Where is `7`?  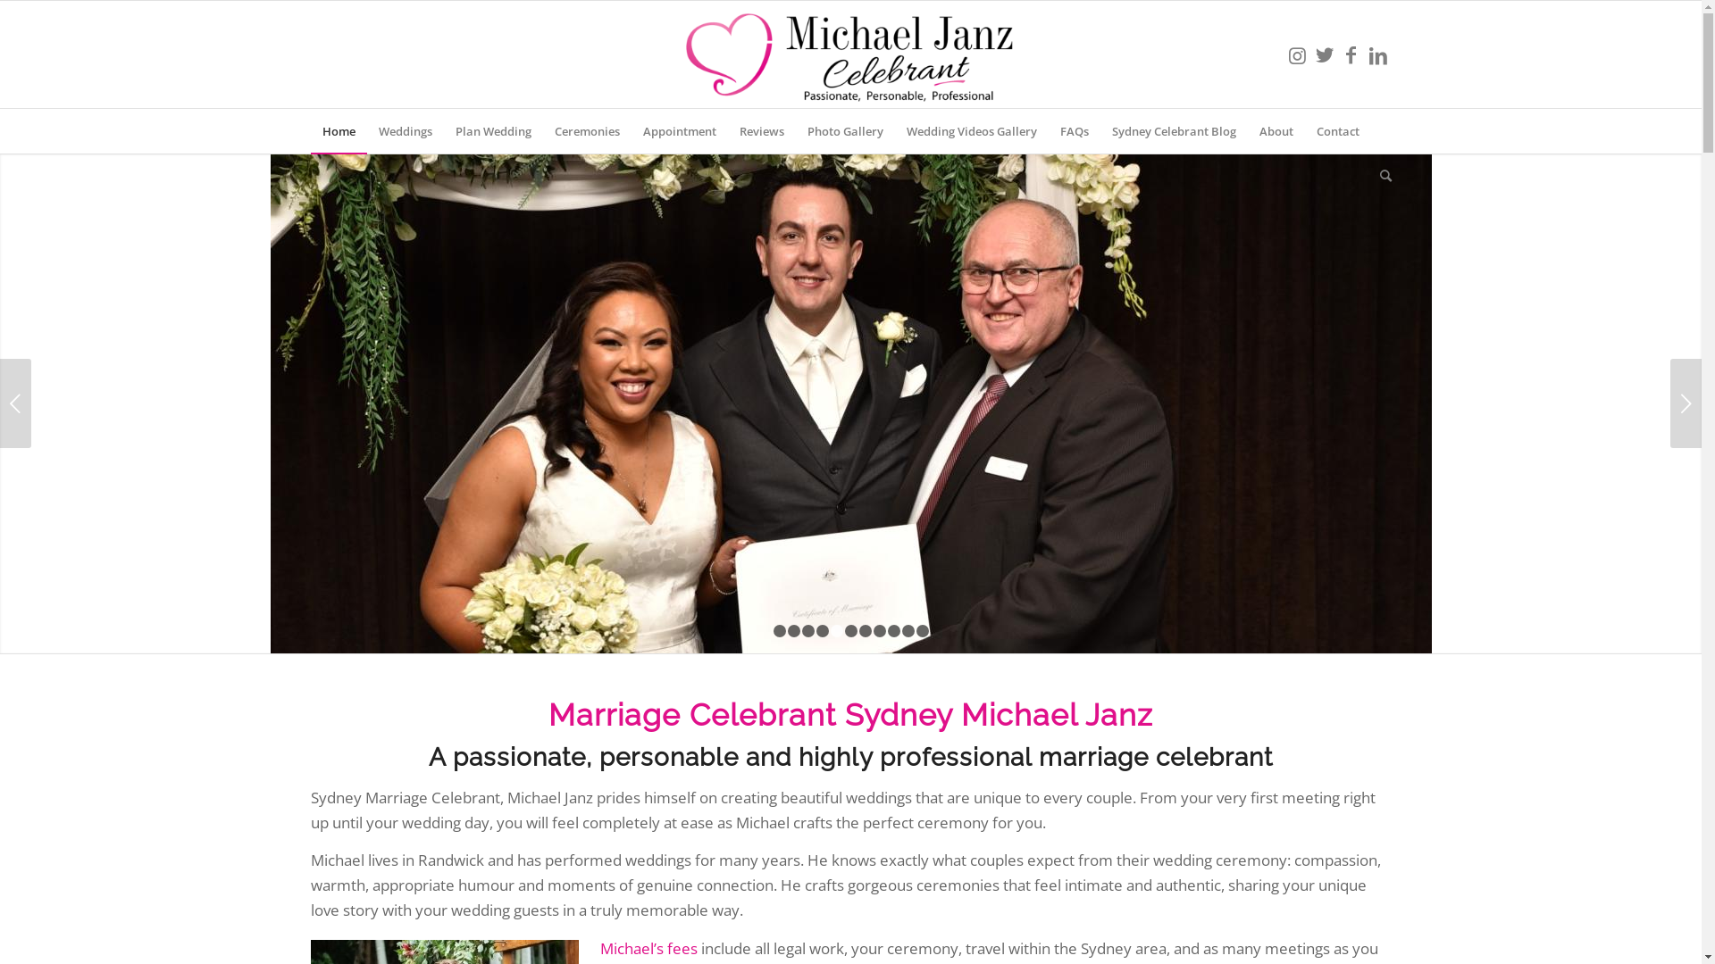 7 is located at coordinates (866, 543).